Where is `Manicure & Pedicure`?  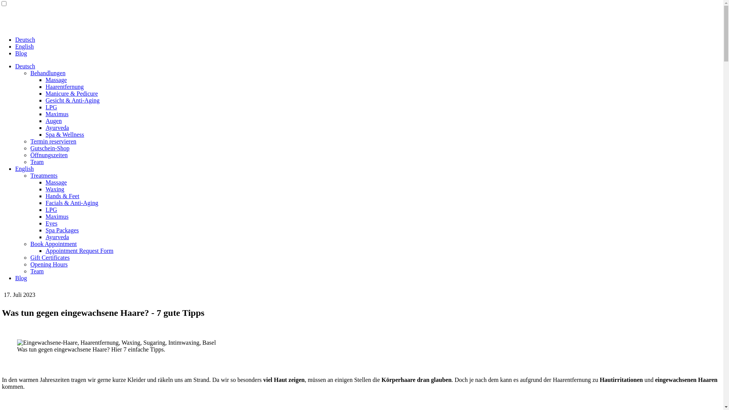
Manicure & Pedicure is located at coordinates (72, 93).